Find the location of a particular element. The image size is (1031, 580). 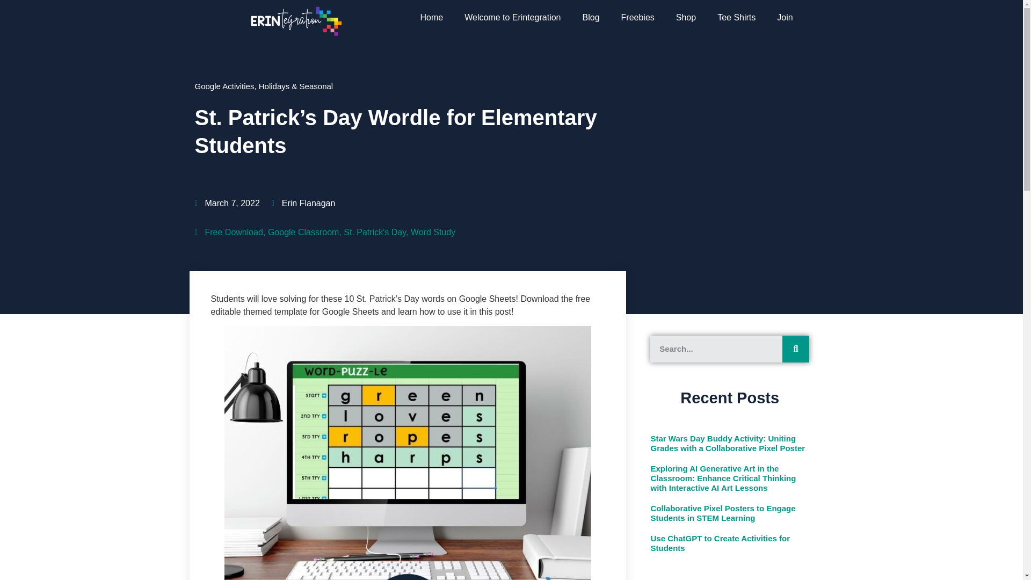

Free Download is located at coordinates (234, 232).